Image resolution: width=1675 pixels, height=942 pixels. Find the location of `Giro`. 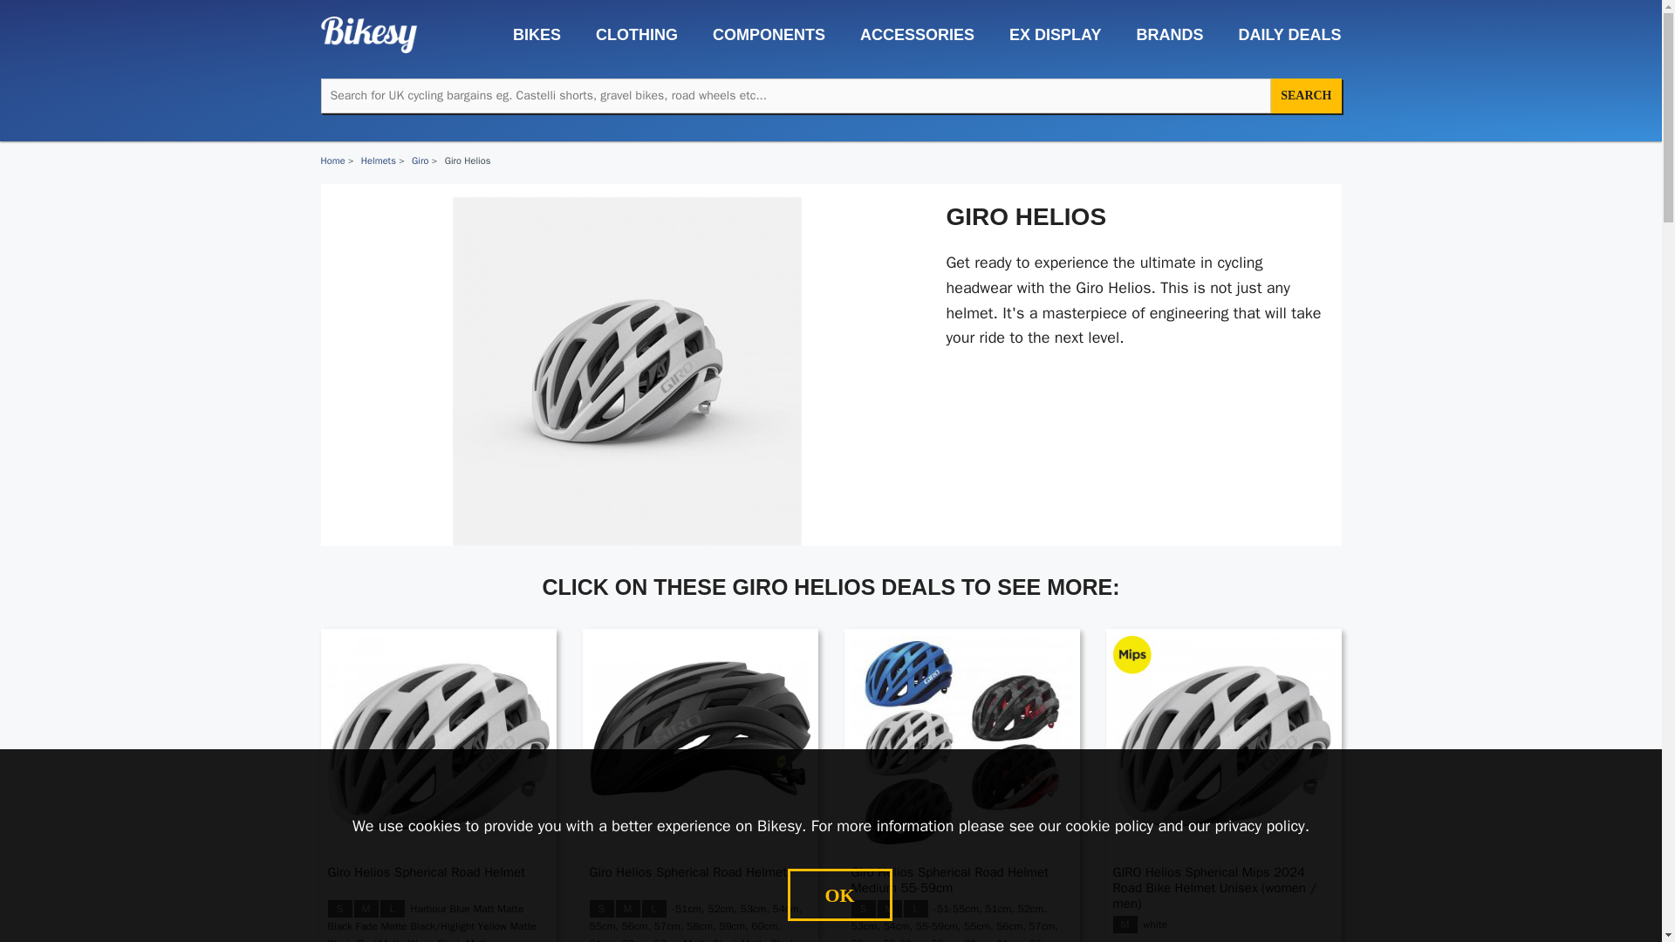

Giro is located at coordinates (420, 160).